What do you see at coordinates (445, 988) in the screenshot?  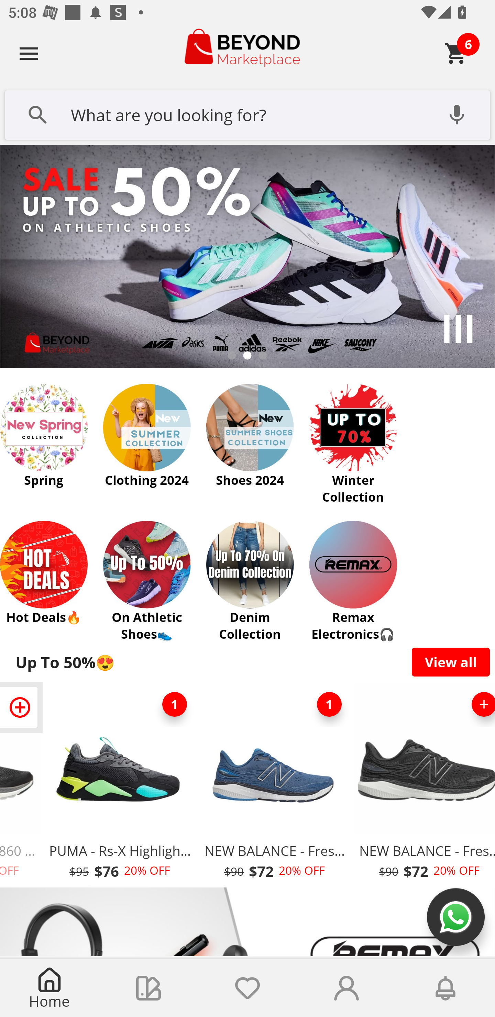 I see `Notifications` at bounding box center [445, 988].